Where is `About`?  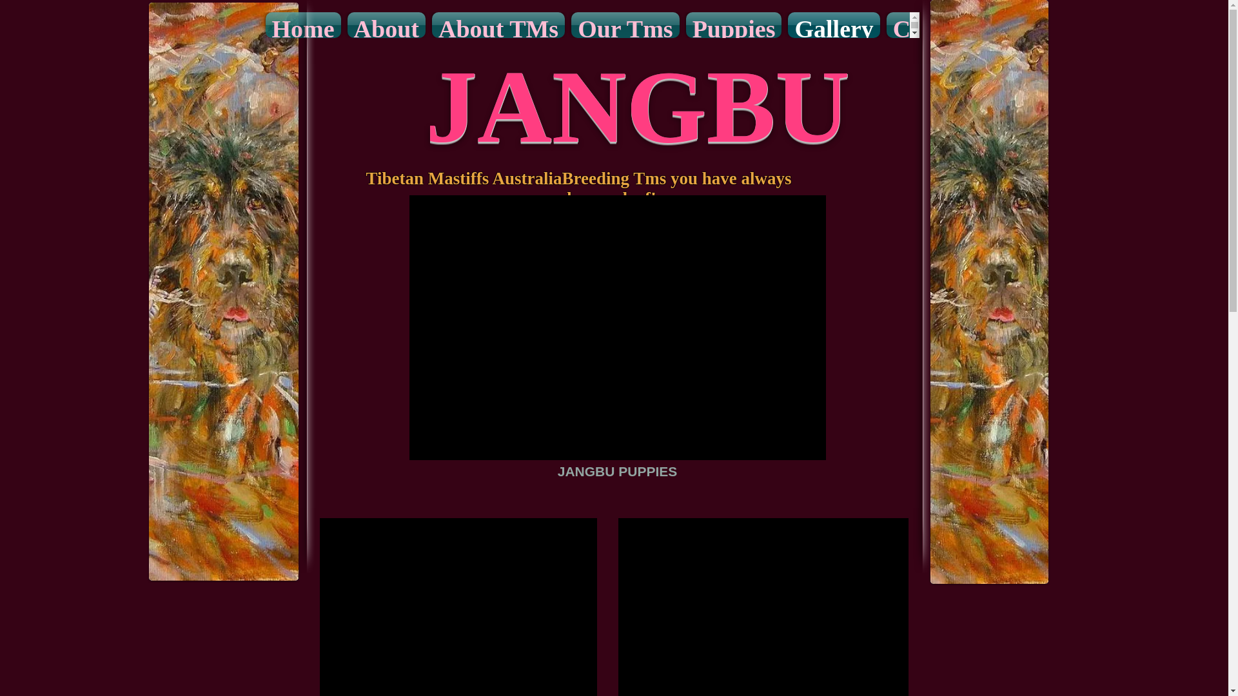 About is located at coordinates (387, 25).